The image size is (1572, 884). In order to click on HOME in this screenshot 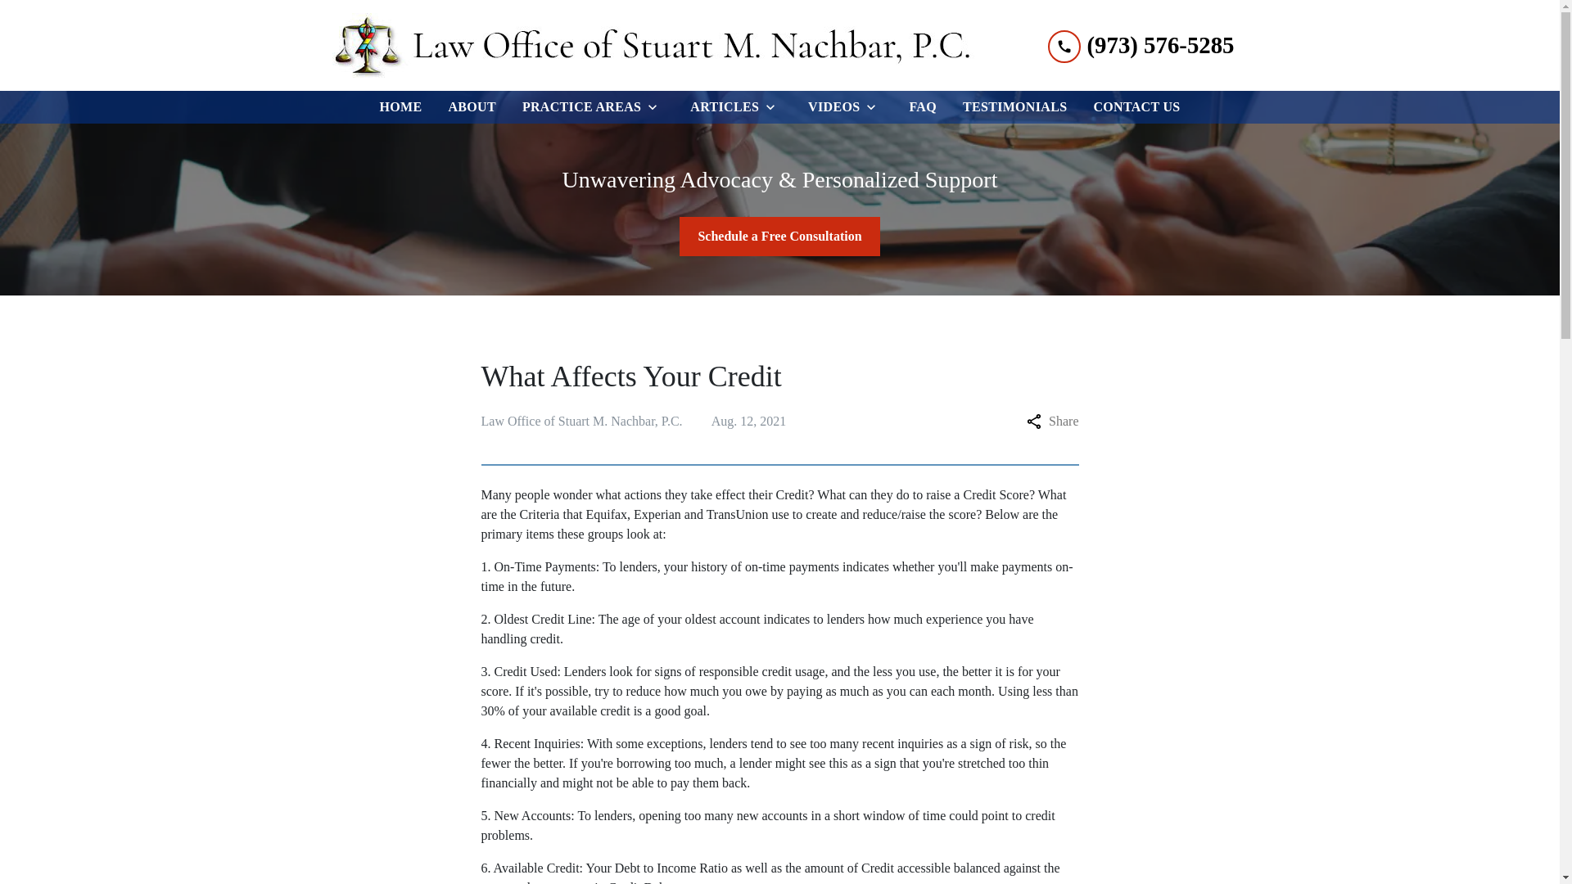, I will do `click(400, 107)`.